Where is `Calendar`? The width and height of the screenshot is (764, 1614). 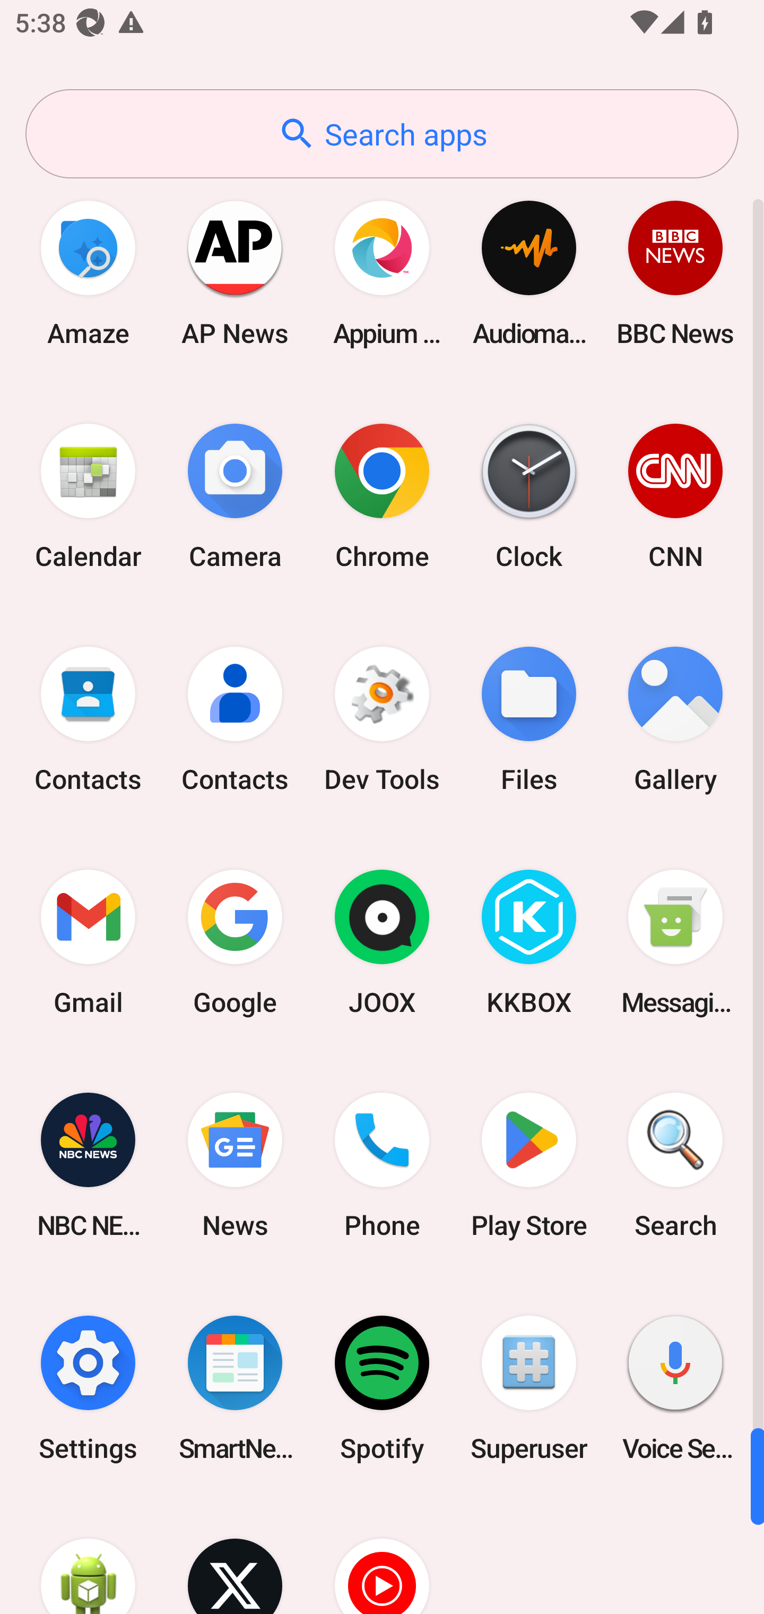 Calendar is located at coordinates (88, 496).